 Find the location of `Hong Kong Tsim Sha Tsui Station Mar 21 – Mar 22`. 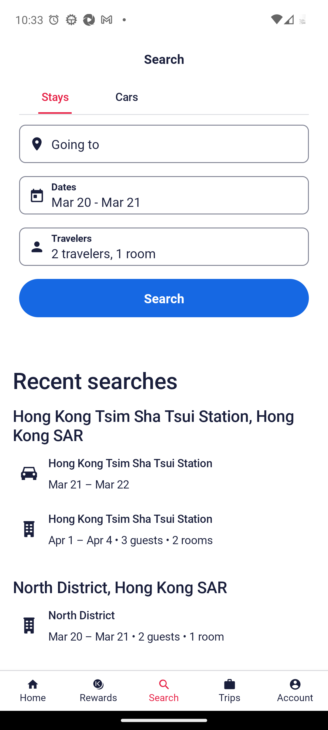

Hong Kong Tsim Sha Tsui Station Mar 21 – Mar 22 is located at coordinates (169, 473).